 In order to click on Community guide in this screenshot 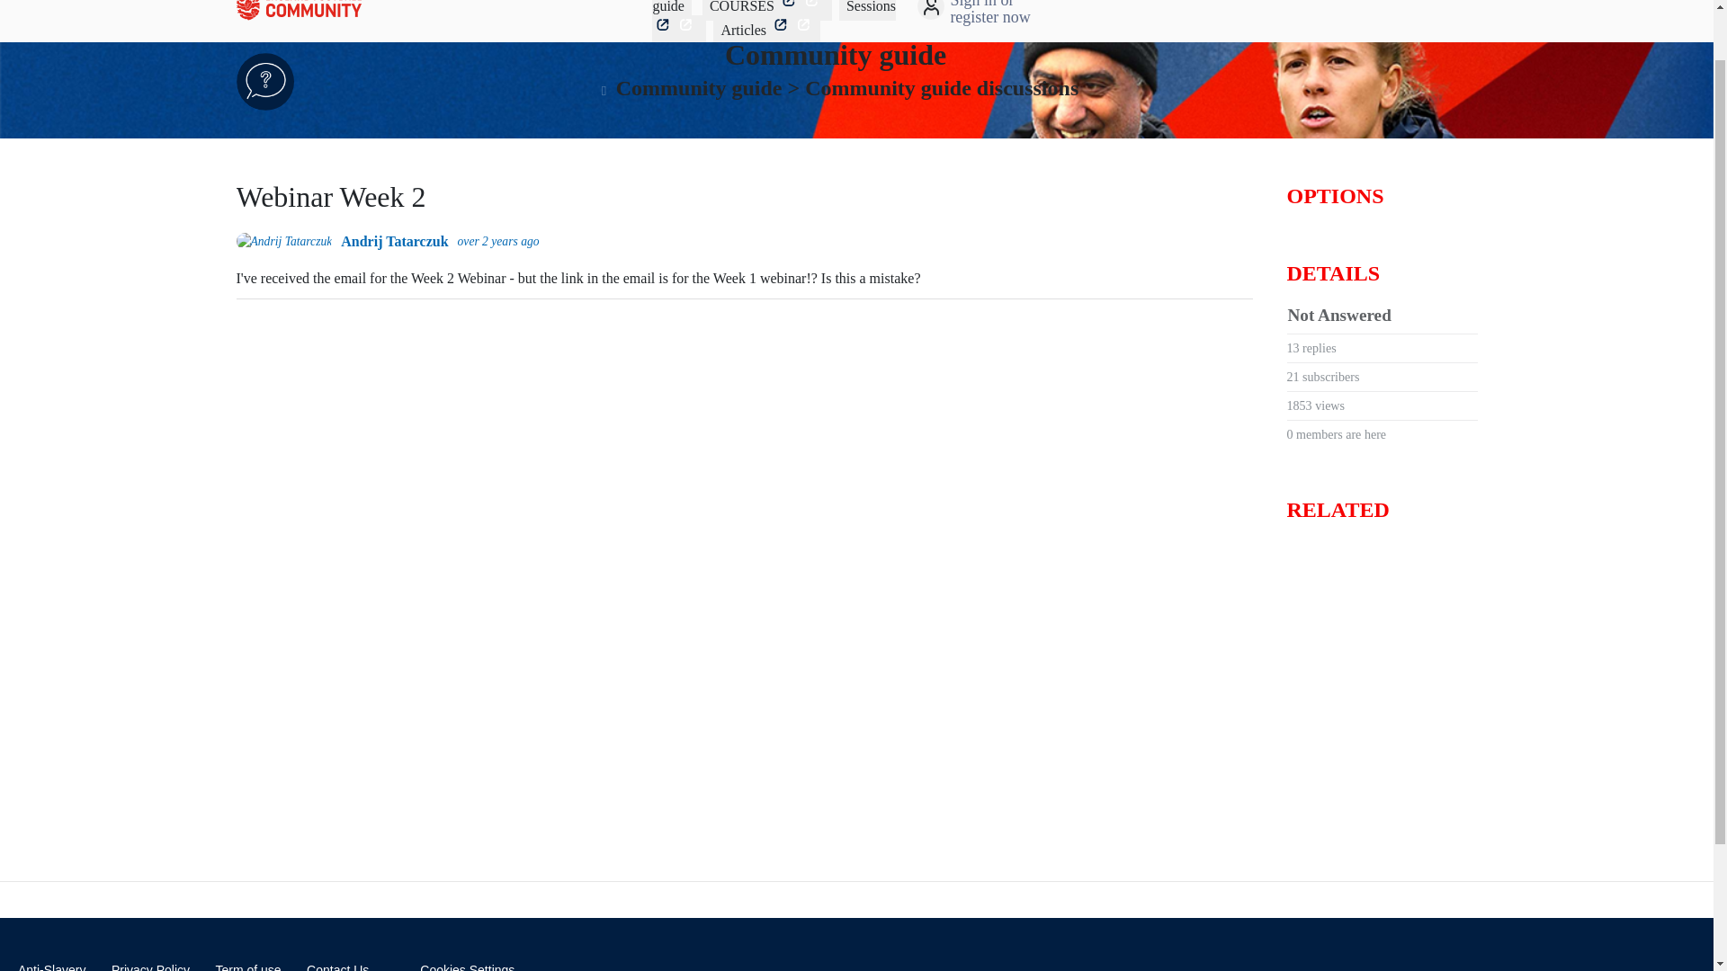, I will do `click(836, 54)`.